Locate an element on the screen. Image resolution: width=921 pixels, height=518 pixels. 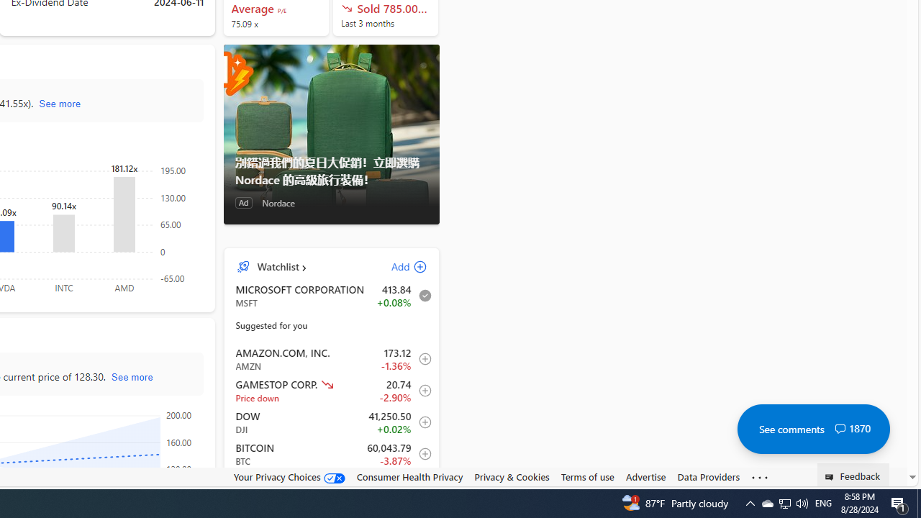
Consumer Health Privacy is located at coordinates (409, 477).